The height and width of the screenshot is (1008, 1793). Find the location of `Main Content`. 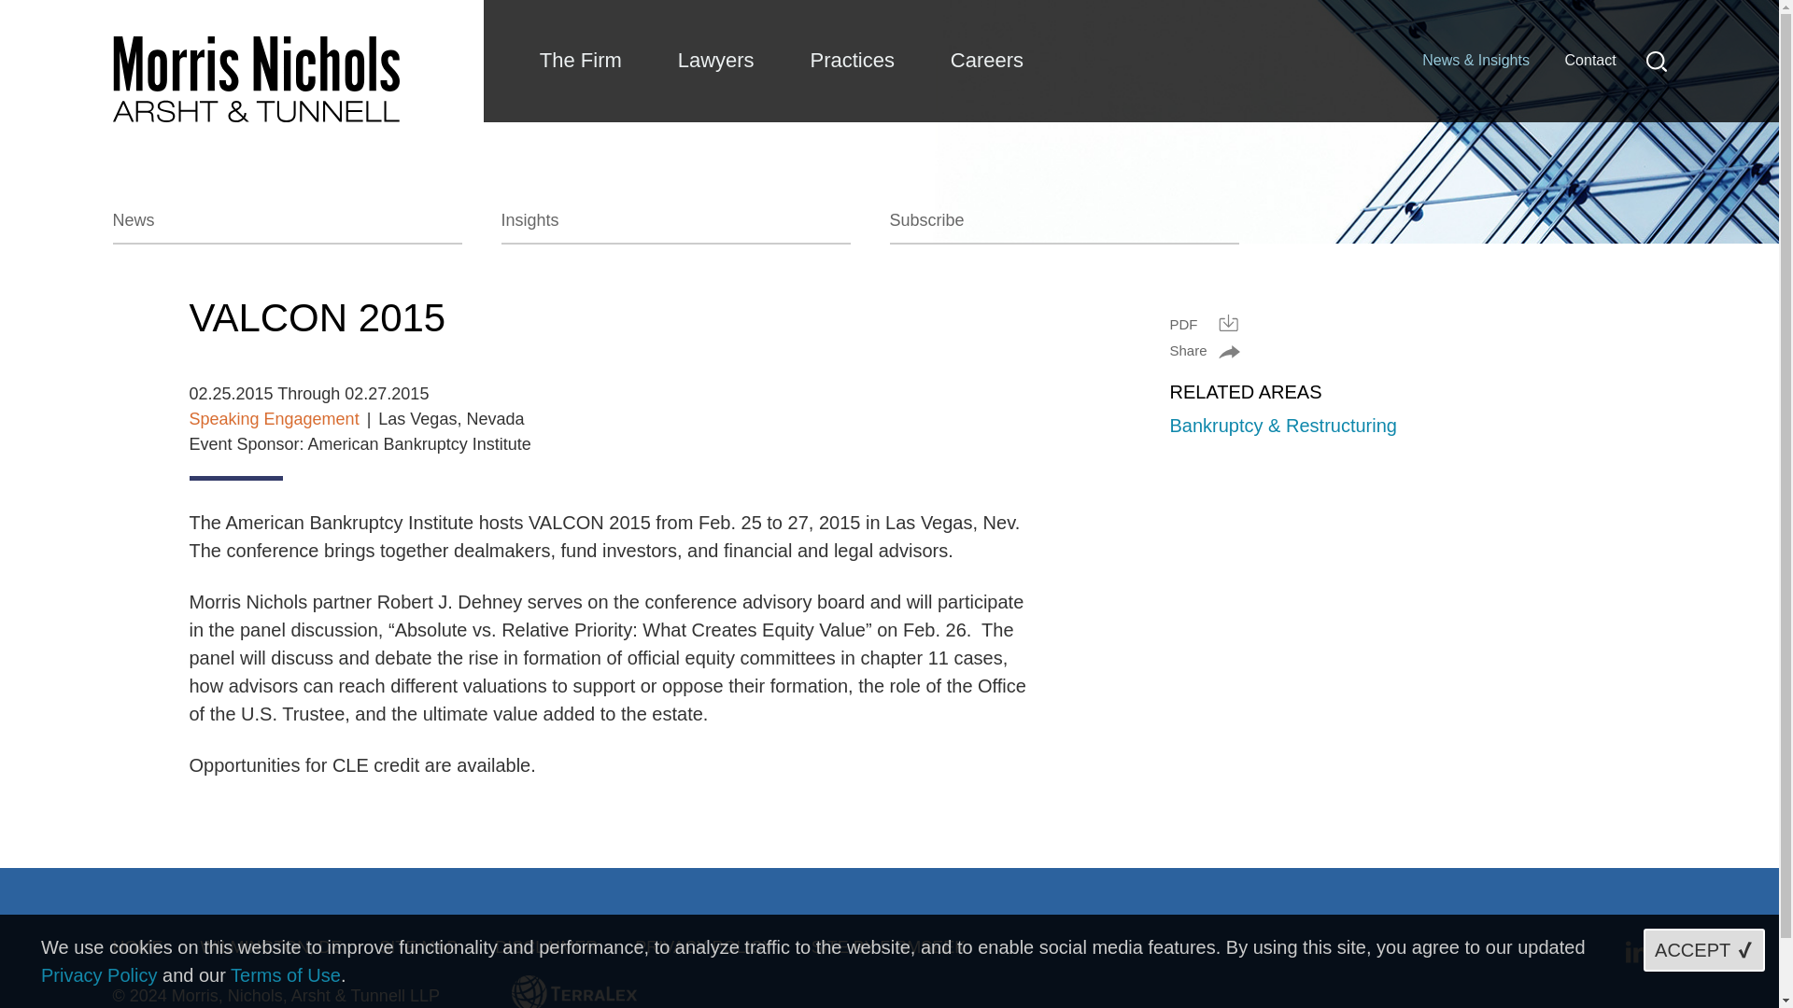

Main Content is located at coordinates (820, 23).